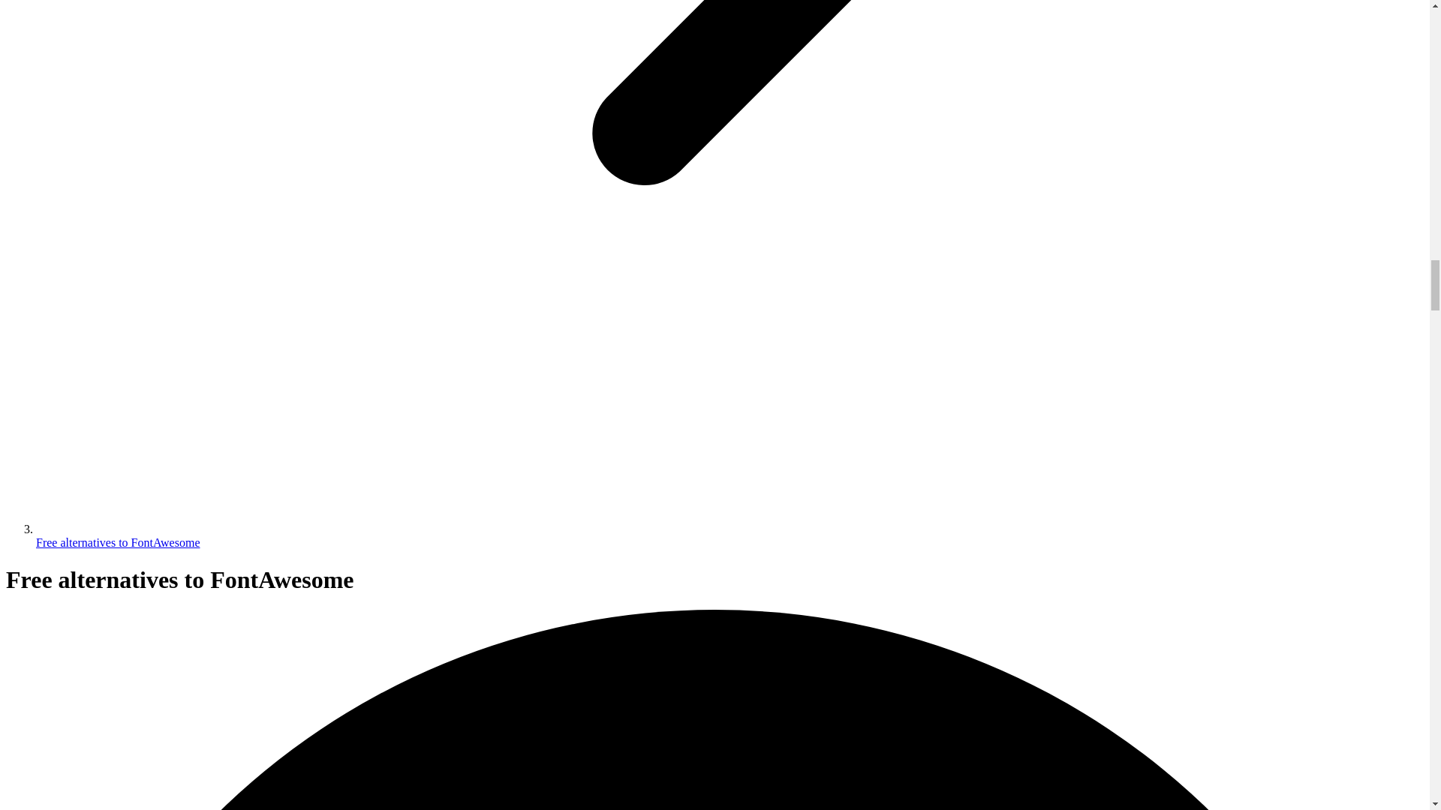  What do you see at coordinates (118, 542) in the screenshot?
I see `Free alternatives to FontAwesome` at bounding box center [118, 542].